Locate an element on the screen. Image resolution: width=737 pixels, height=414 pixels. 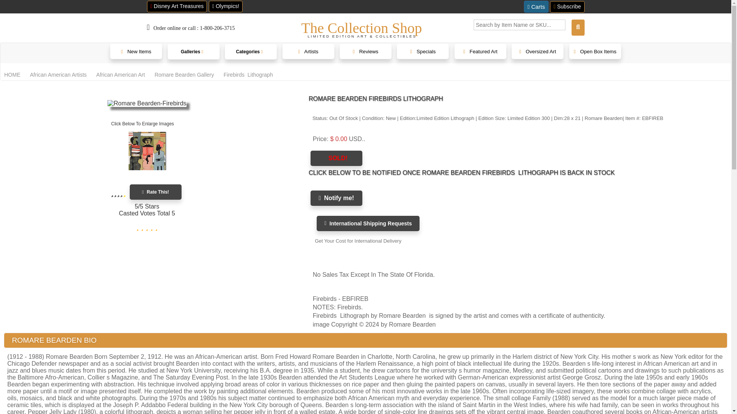
New Items is located at coordinates (136, 51).